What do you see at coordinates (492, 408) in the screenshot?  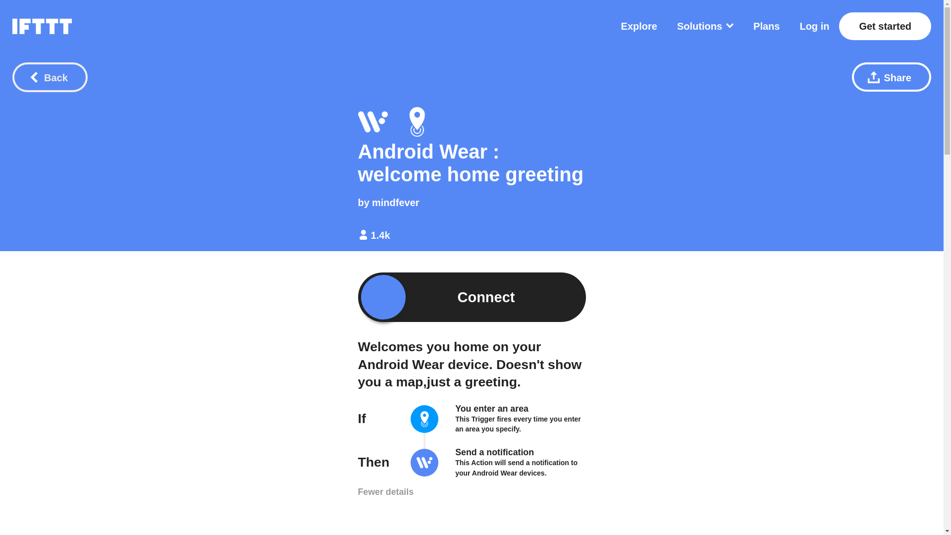 I see `You enter an area` at bounding box center [492, 408].